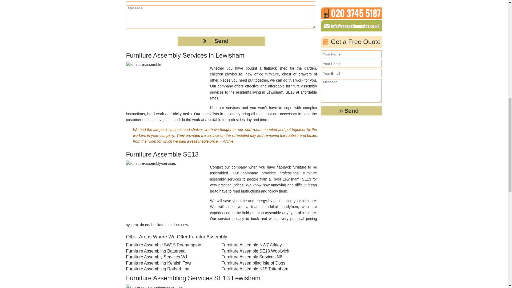 This screenshot has height=288, width=512. What do you see at coordinates (169, 269) in the screenshot?
I see `Furniture Assembling Rotherhithe` at bounding box center [169, 269].